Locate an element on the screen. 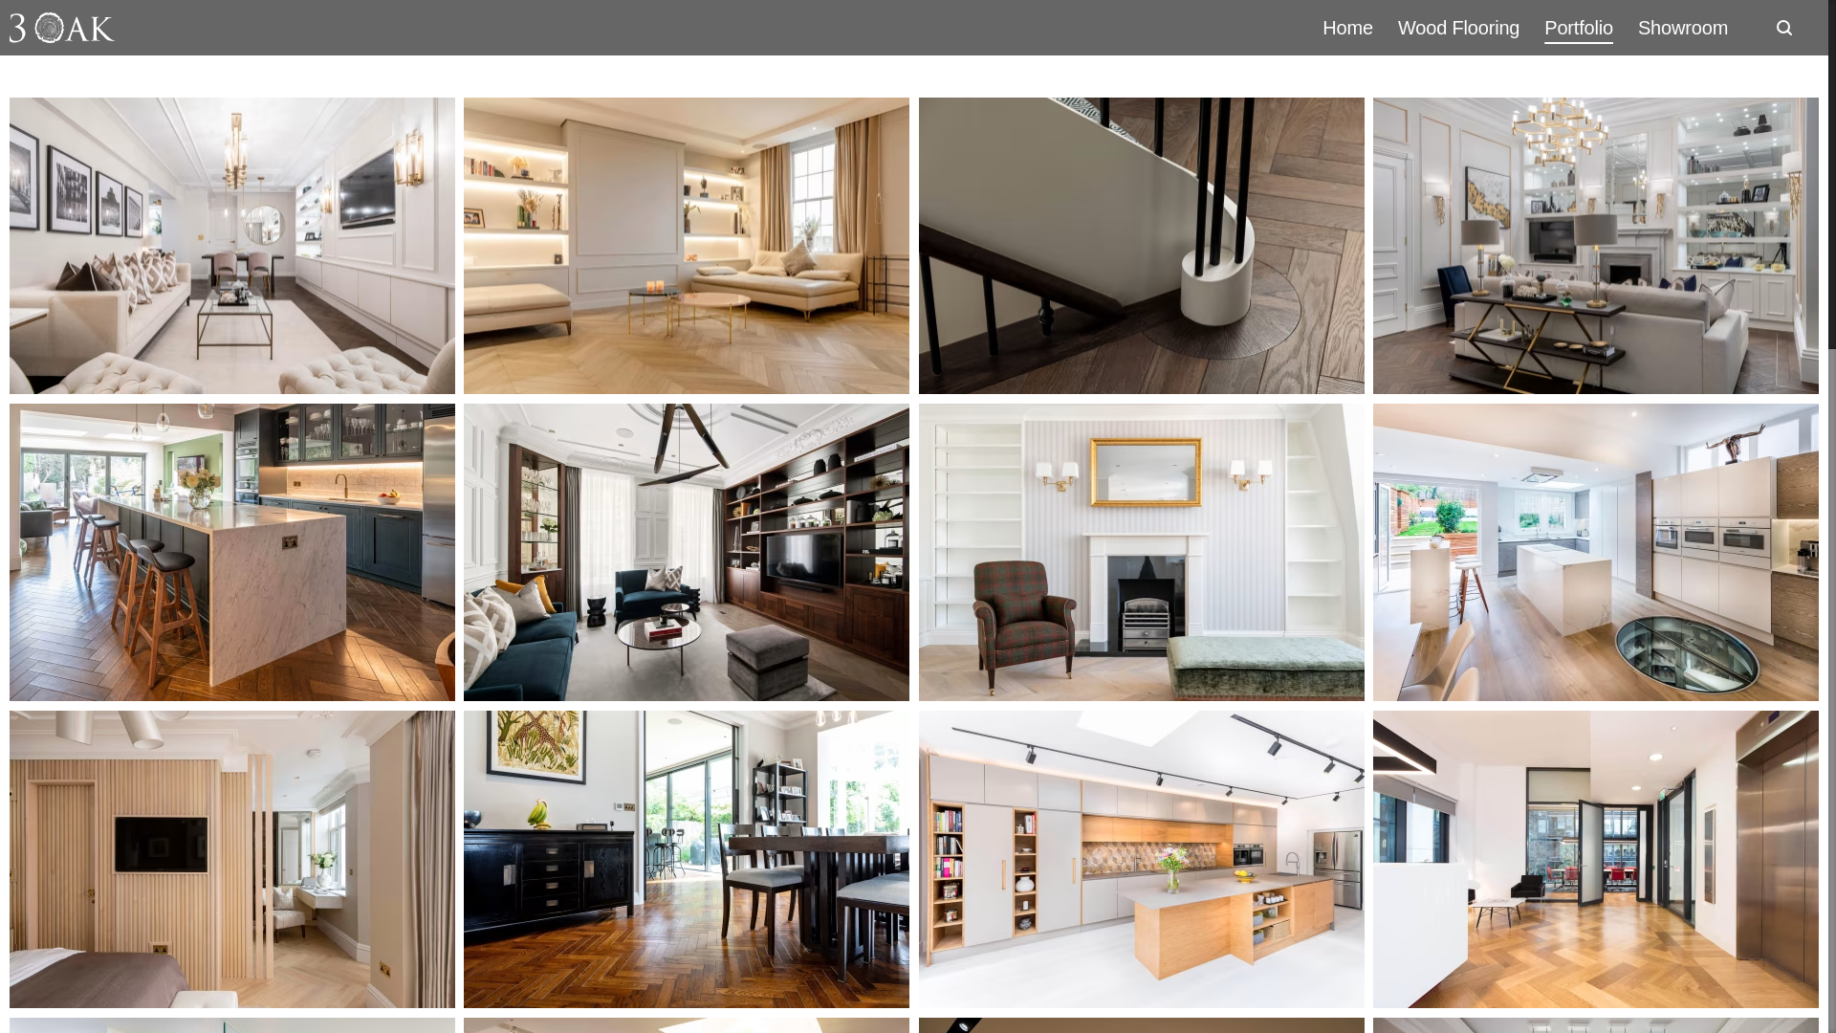  Marylebone, W1U is located at coordinates (231, 859).